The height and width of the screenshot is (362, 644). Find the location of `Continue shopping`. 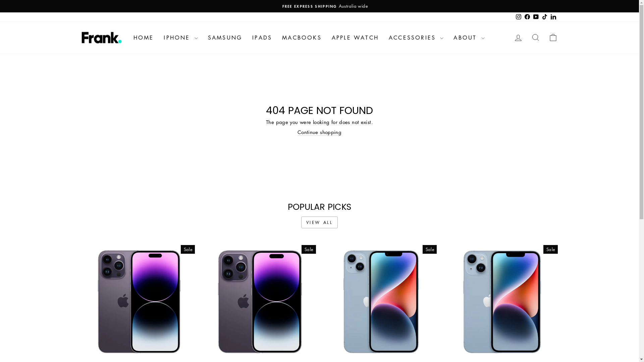

Continue shopping is located at coordinates (319, 132).